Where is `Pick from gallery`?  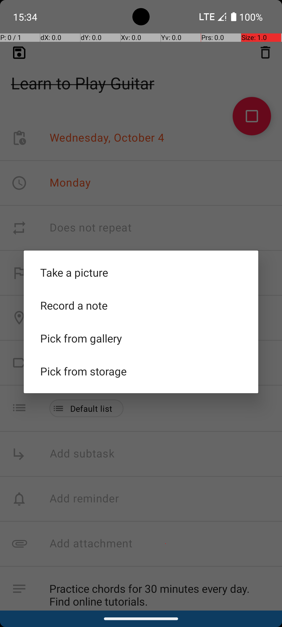 Pick from gallery is located at coordinates (141, 338).